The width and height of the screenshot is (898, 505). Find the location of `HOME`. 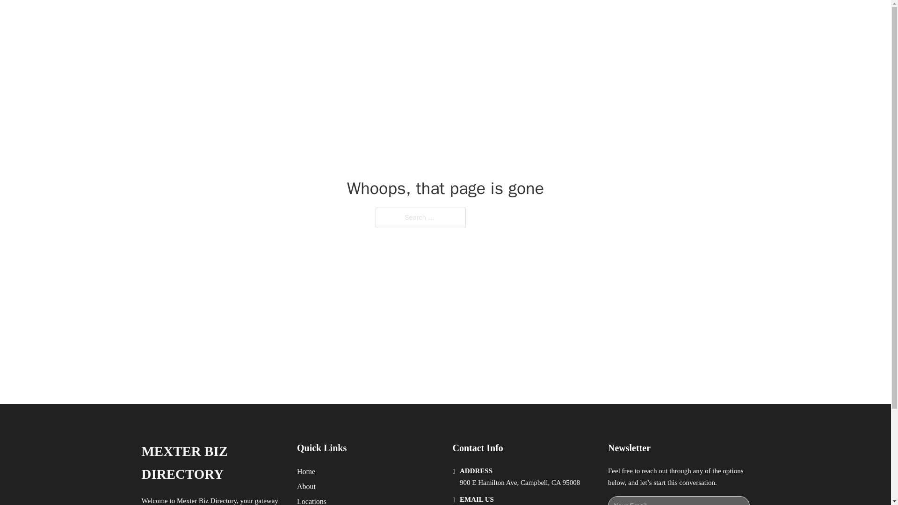

HOME is located at coordinates (567, 18).